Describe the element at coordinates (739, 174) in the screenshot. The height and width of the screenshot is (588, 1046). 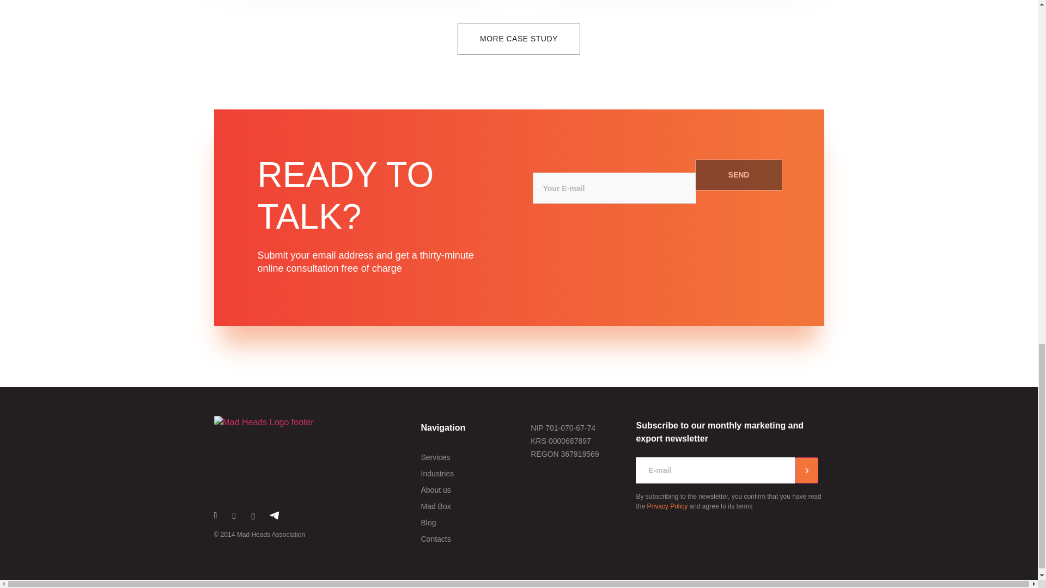
I see `SEND` at that location.